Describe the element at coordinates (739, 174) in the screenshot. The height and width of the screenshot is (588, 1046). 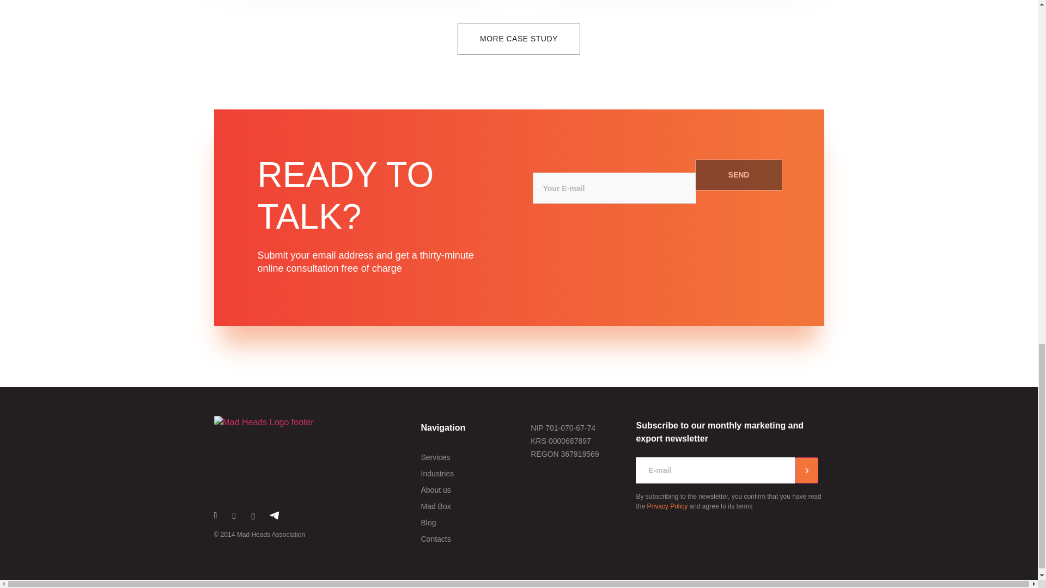
I see `SEND` at that location.